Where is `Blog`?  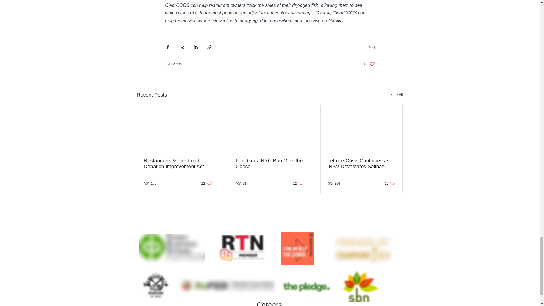
Blog is located at coordinates (371, 47).